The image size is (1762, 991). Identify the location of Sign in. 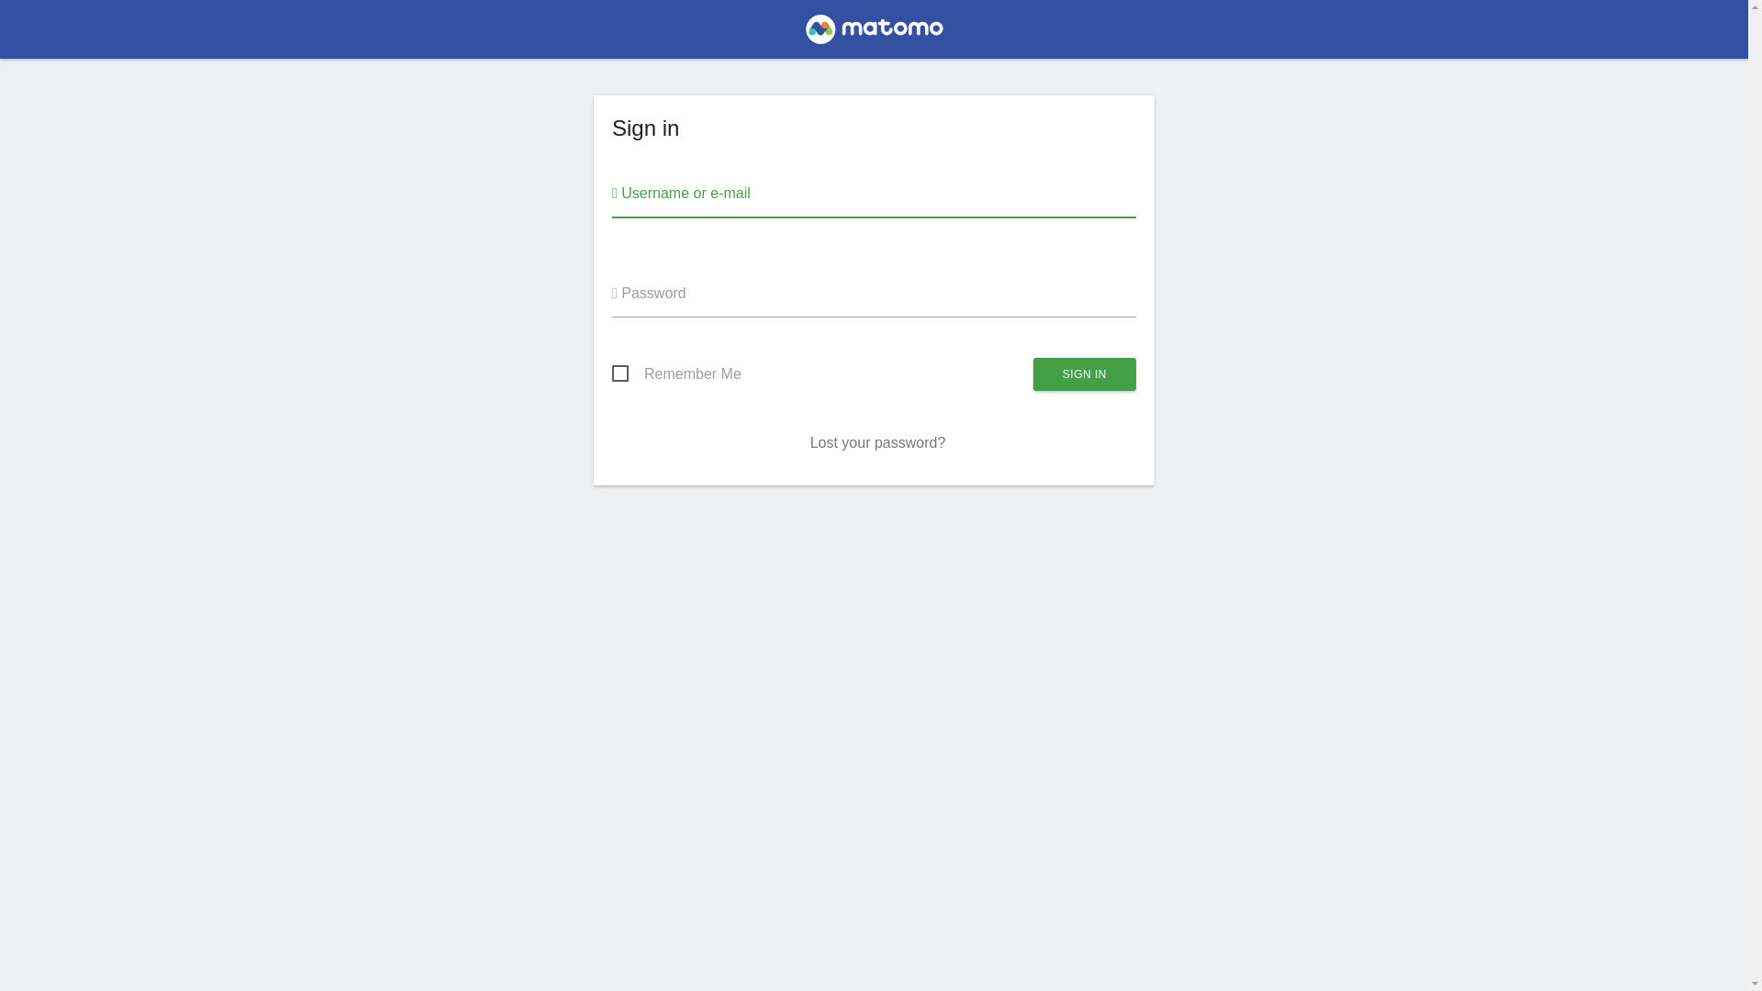
(1085, 374).